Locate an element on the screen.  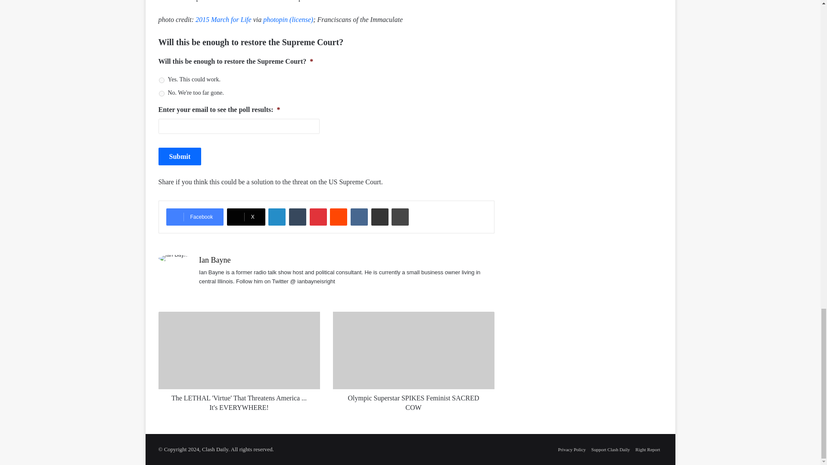
Reddit is located at coordinates (339, 217).